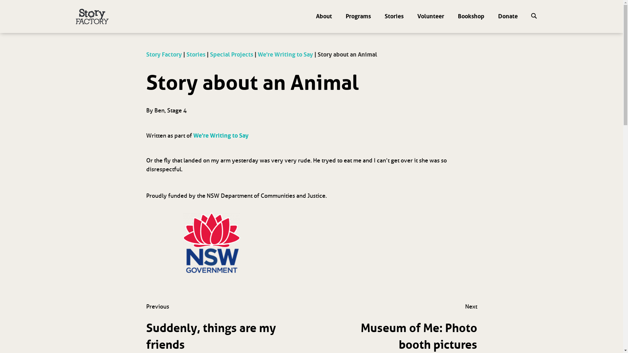  What do you see at coordinates (196, 54) in the screenshot?
I see `Stories` at bounding box center [196, 54].